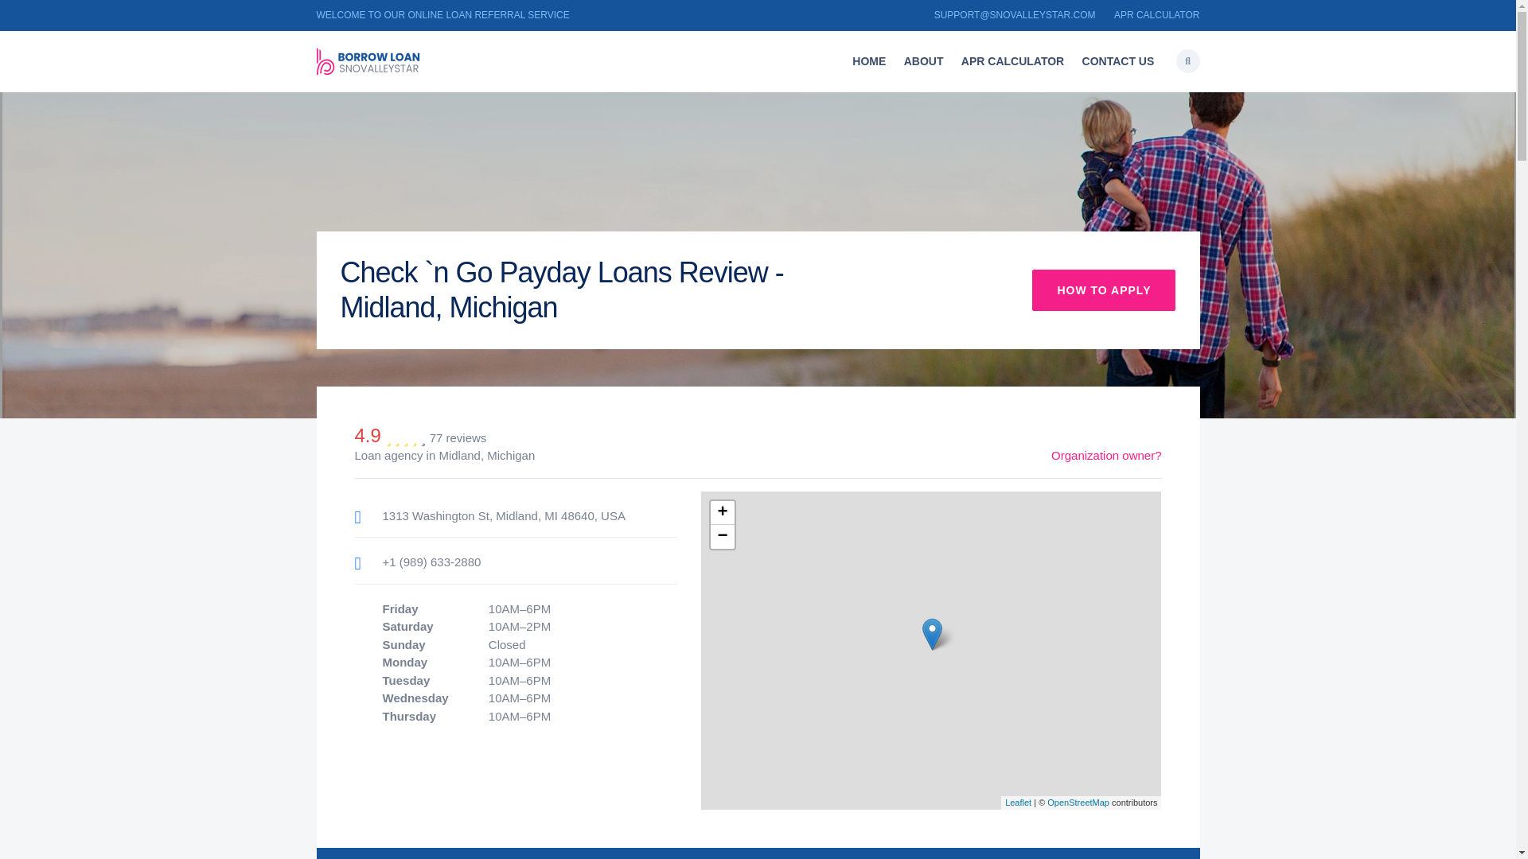 This screenshot has width=1528, height=859. What do you see at coordinates (1106, 455) in the screenshot?
I see `Organization owner?` at bounding box center [1106, 455].